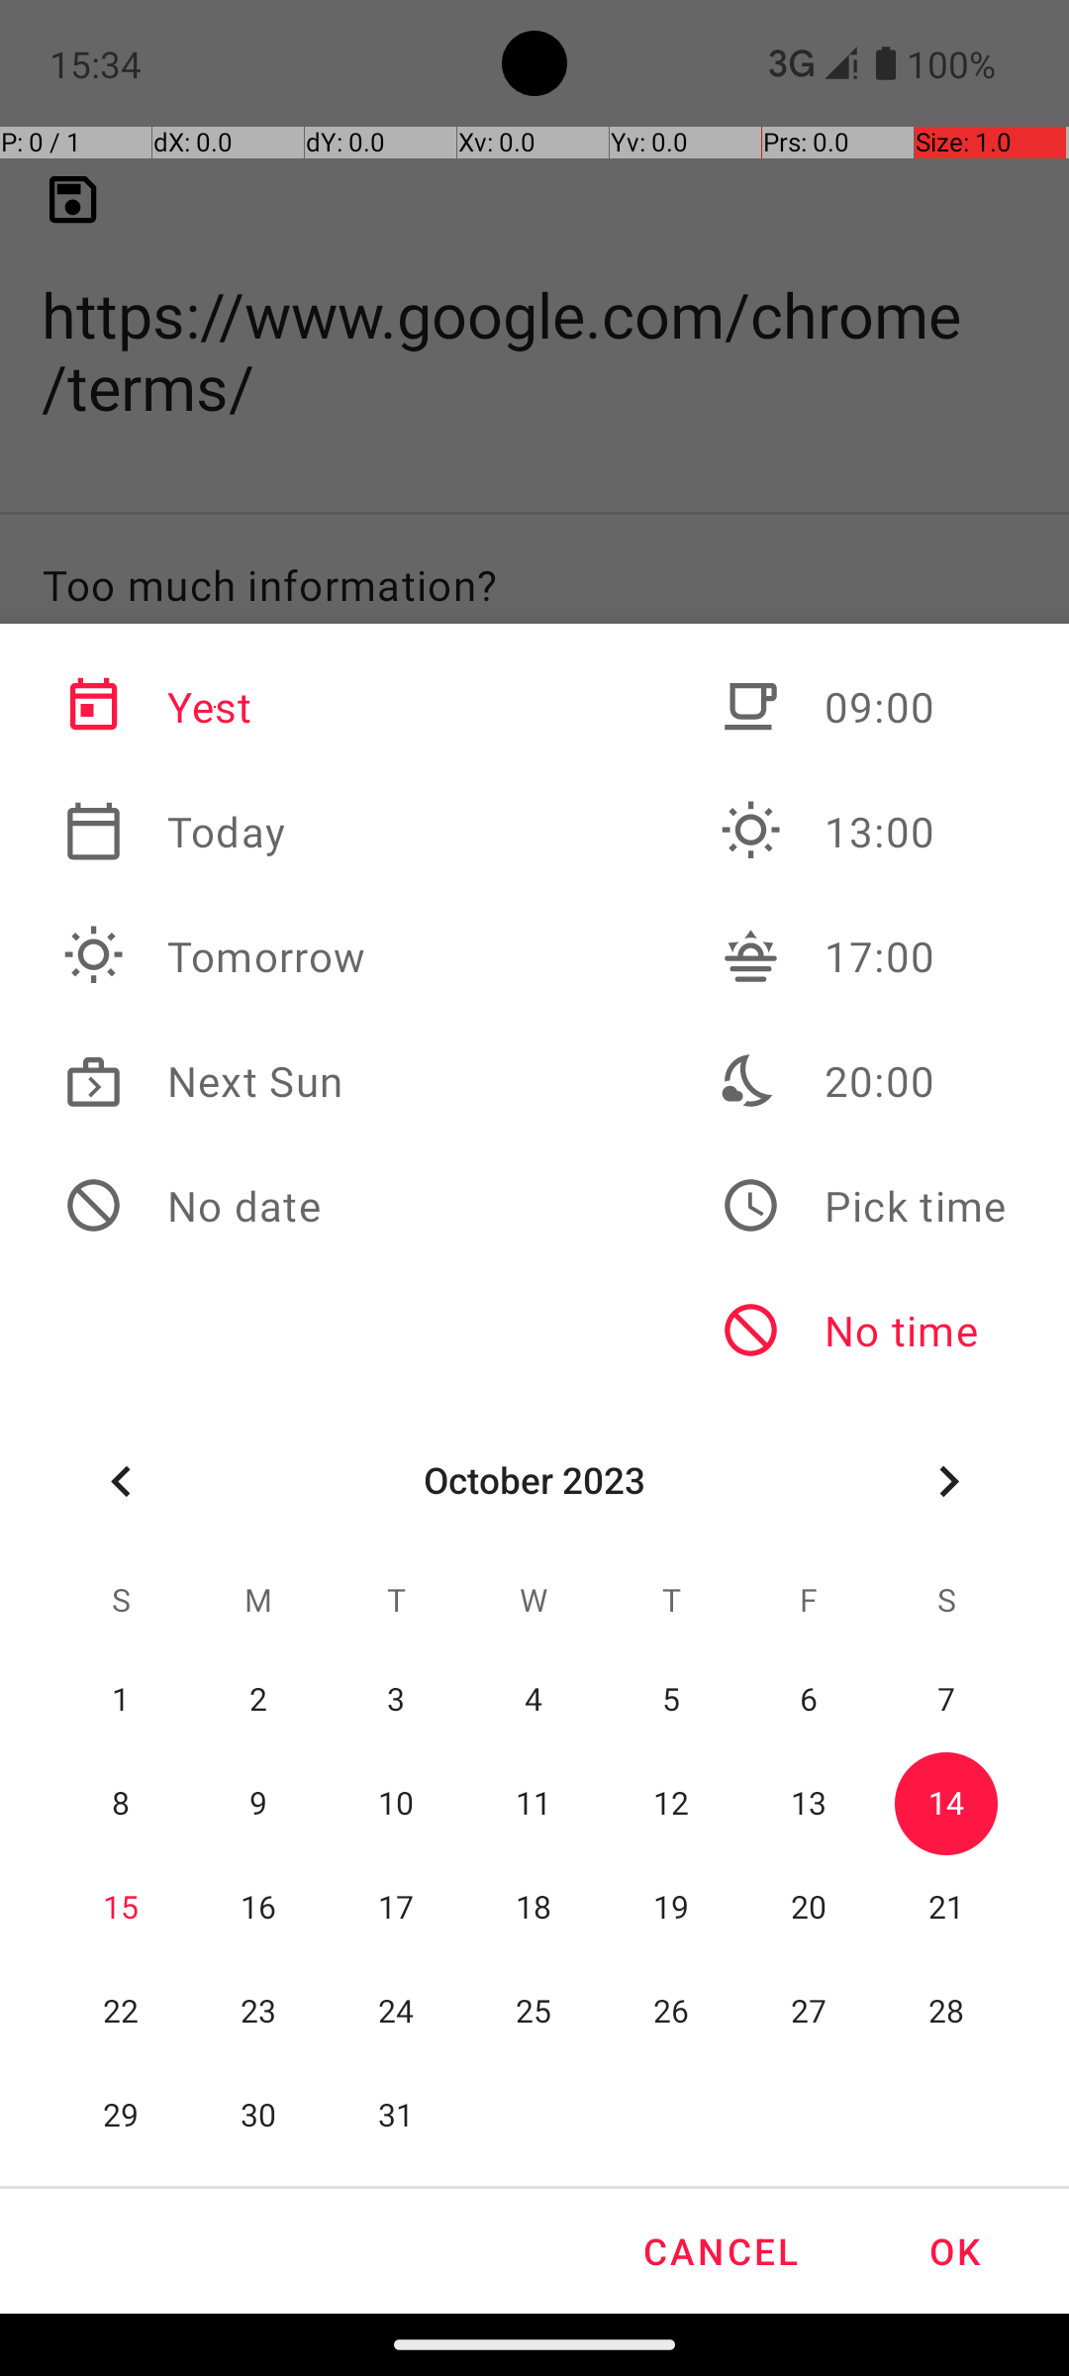 This screenshot has height=2376, width=1069. I want to click on 31, so click(396, 2117).